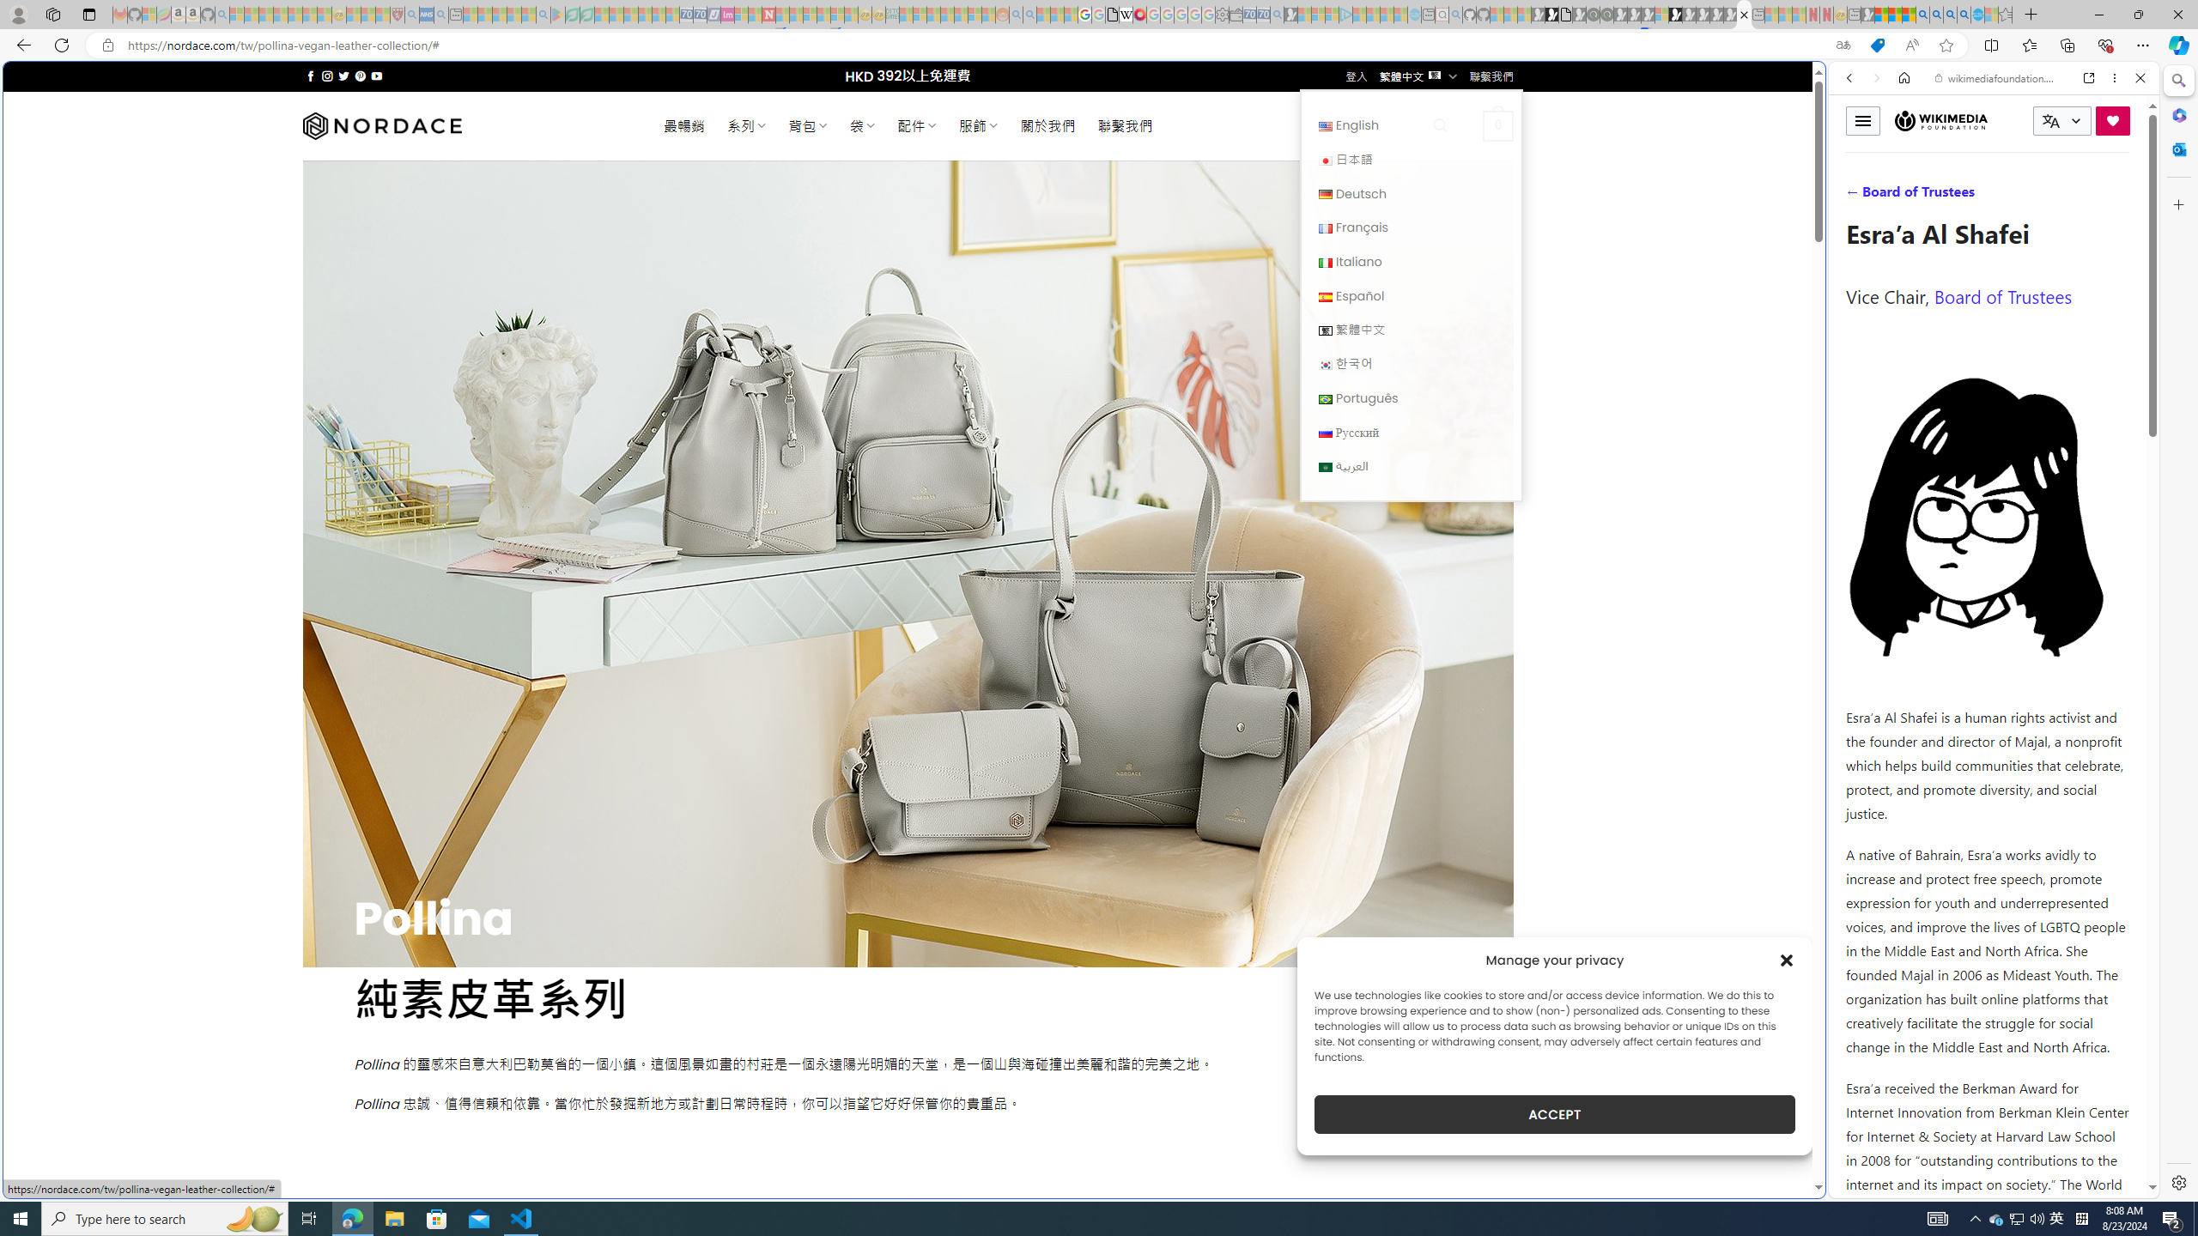 The image size is (2198, 1236). What do you see at coordinates (1139, 15) in the screenshot?
I see `MediaWiki` at bounding box center [1139, 15].